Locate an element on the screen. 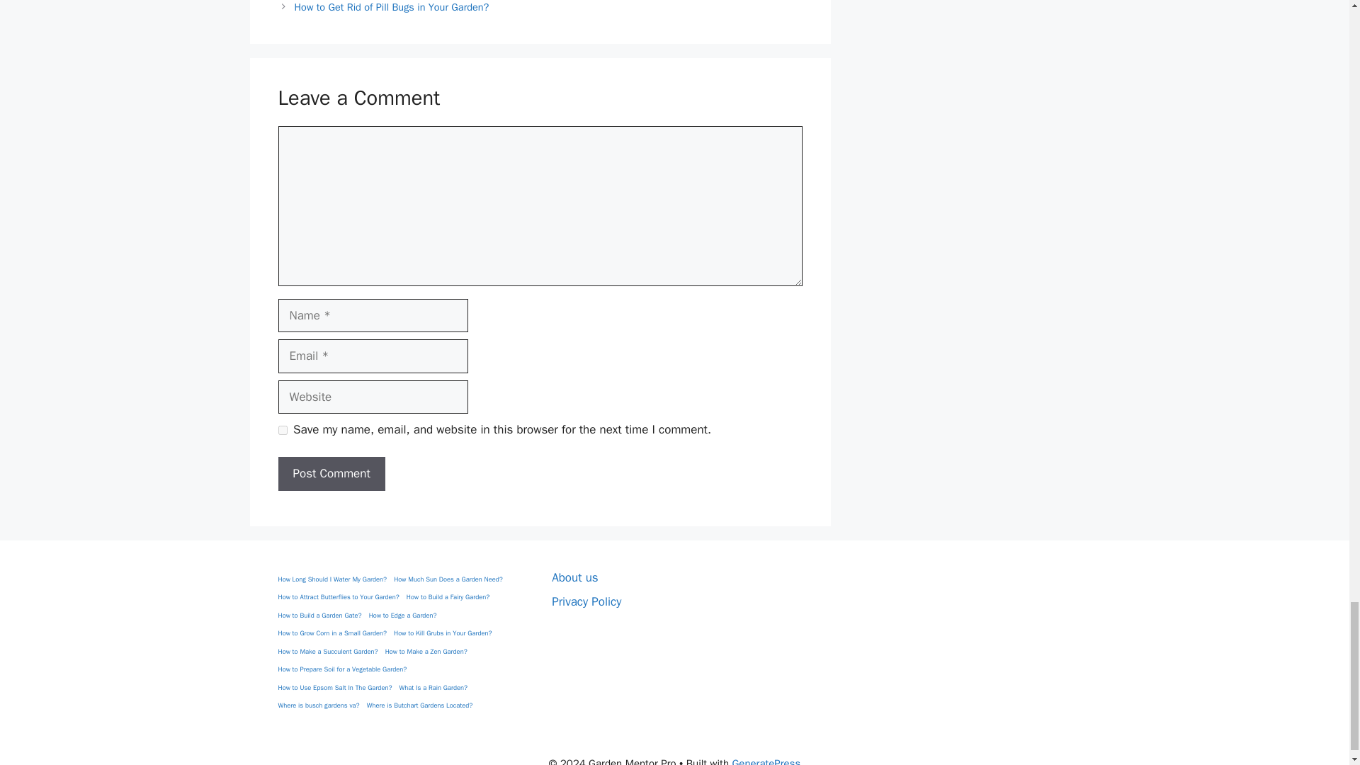  How to Prepare Soil for a Vegetable Garden? is located at coordinates (341, 669).